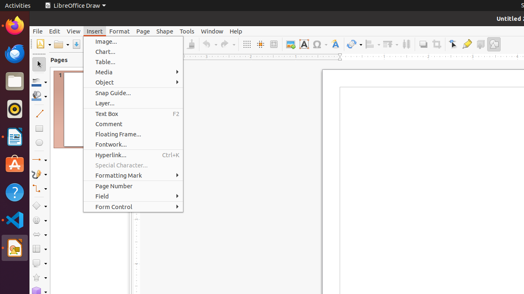 The height and width of the screenshot is (294, 524). Describe the element at coordinates (133, 196) in the screenshot. I see `Field` at that location.